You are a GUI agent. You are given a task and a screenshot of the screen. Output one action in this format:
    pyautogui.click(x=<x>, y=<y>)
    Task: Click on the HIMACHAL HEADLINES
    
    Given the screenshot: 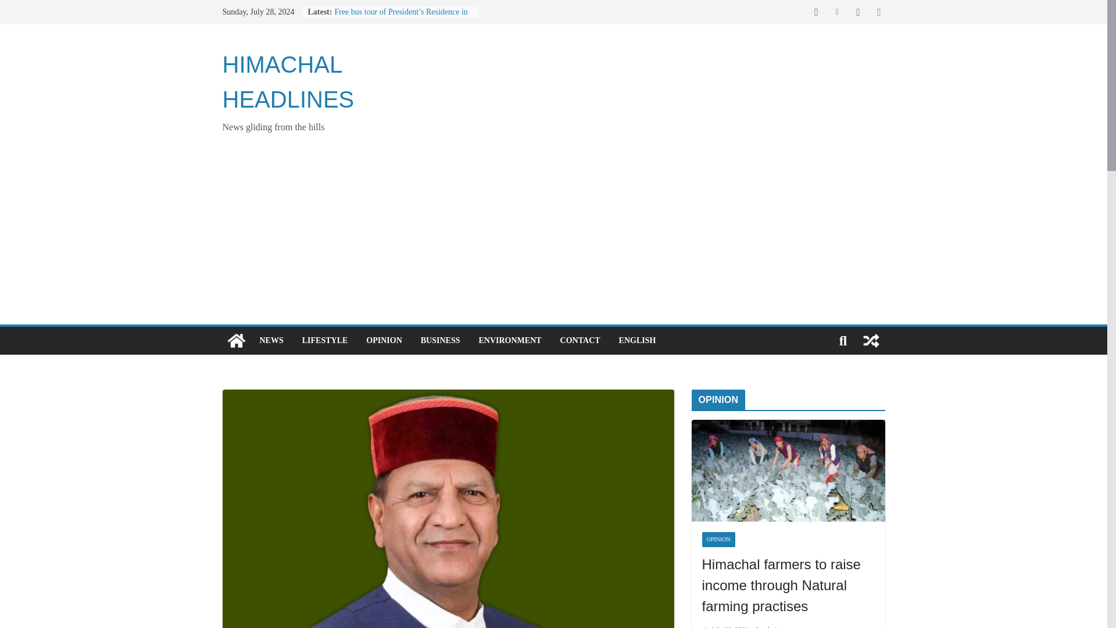 What is the action you would take?
    pyautogui.click(x=288, y=81)
    